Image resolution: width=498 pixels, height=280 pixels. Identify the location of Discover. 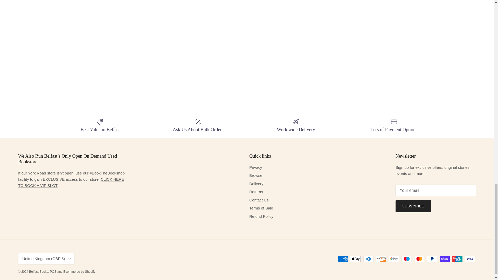
(381, 259).